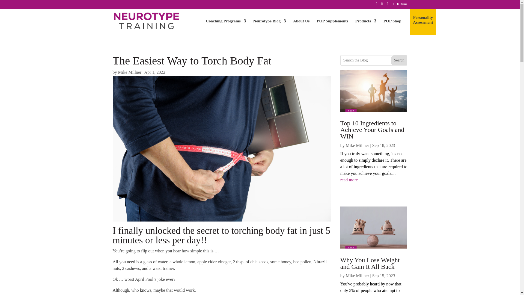  What do you see at coordinates (270, 26) in the screenshot?
I see `Neurotype Blog` at bounding box center [270, 26].